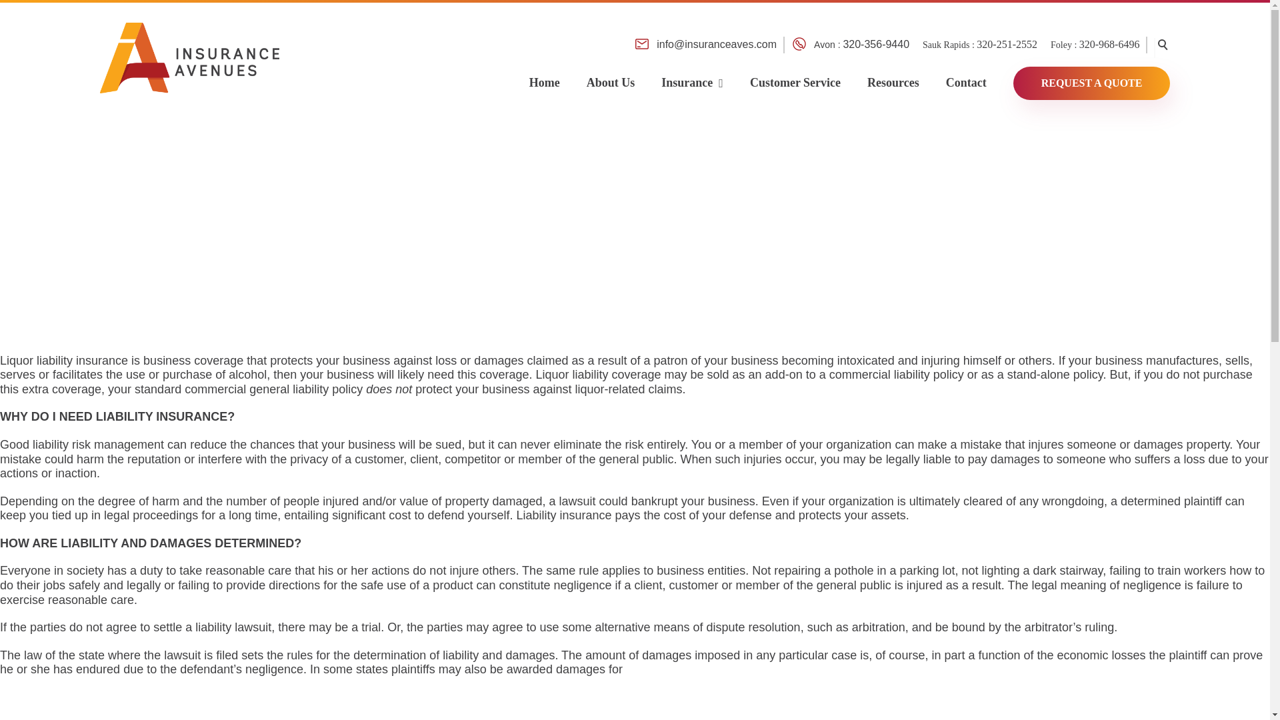 The height and width of the screenshot is (720, 1280). I want to click on 320-968-6496, so click(1109, 44).